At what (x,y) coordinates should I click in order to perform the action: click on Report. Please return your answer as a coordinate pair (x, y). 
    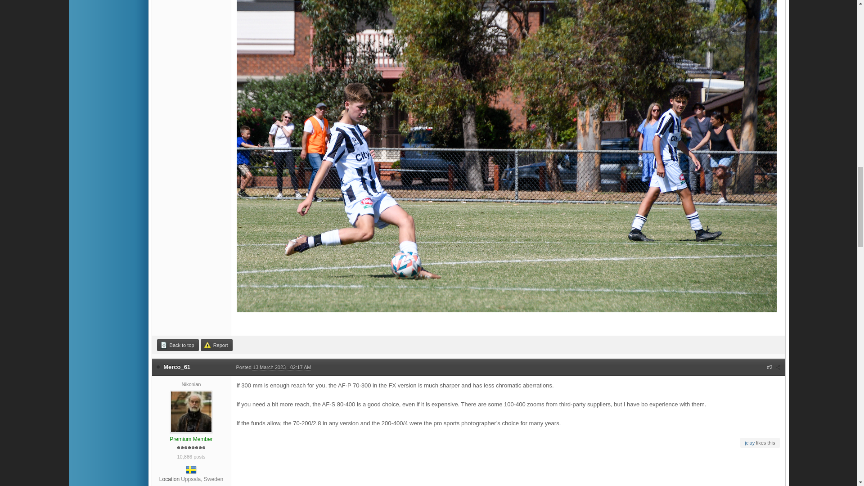
    Looking at the image, I should click on (216, 345).